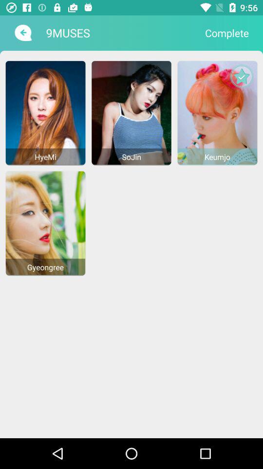 The height and width of the screenshot is (469, 263). What do you see at coordinates (227, 33) in the screenshot?
I see `tap complete` at bounding box center [227, 33].